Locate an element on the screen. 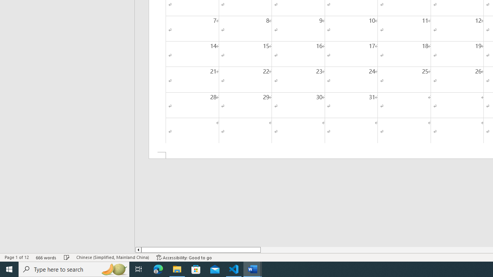 The width and height of the screenshot is (493, 277). Column left is located at coordinates (138, 250).